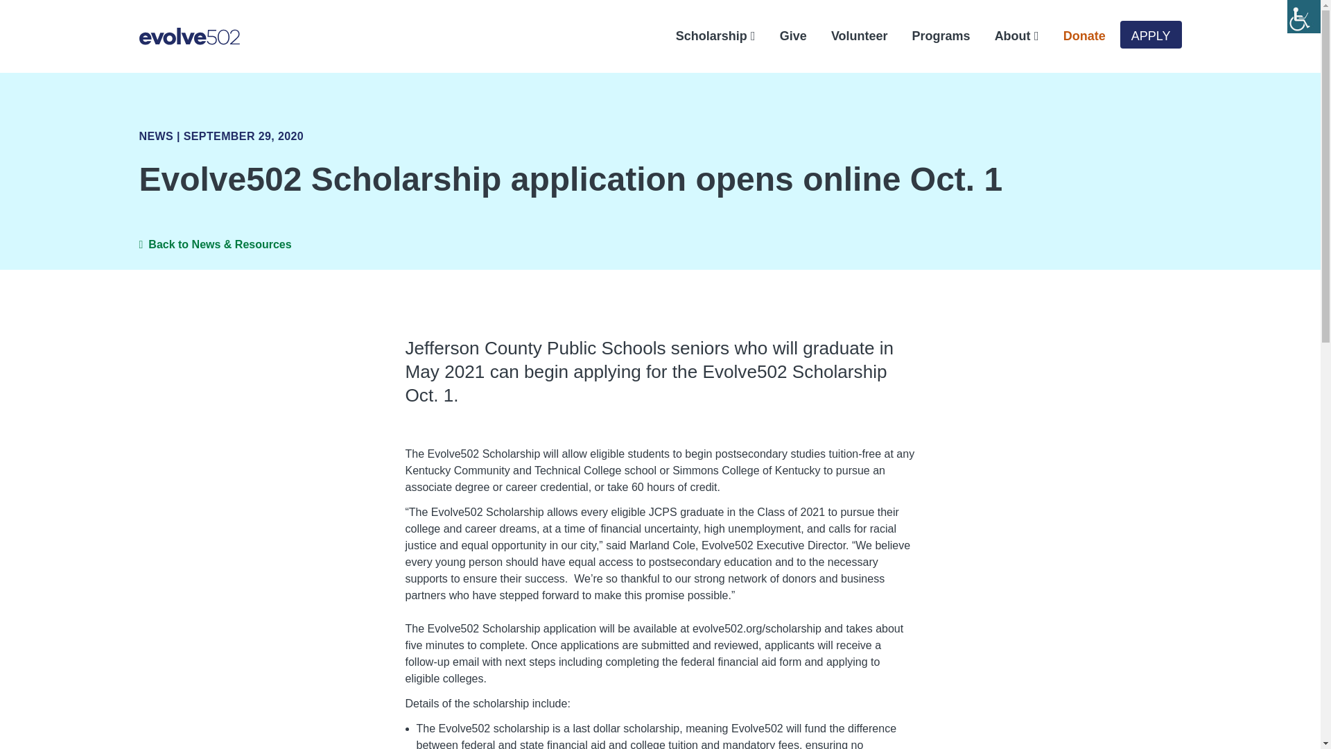 The height and width of the screenshot is (749, 1331). I want to click on Scholarship, so click(706, 36).